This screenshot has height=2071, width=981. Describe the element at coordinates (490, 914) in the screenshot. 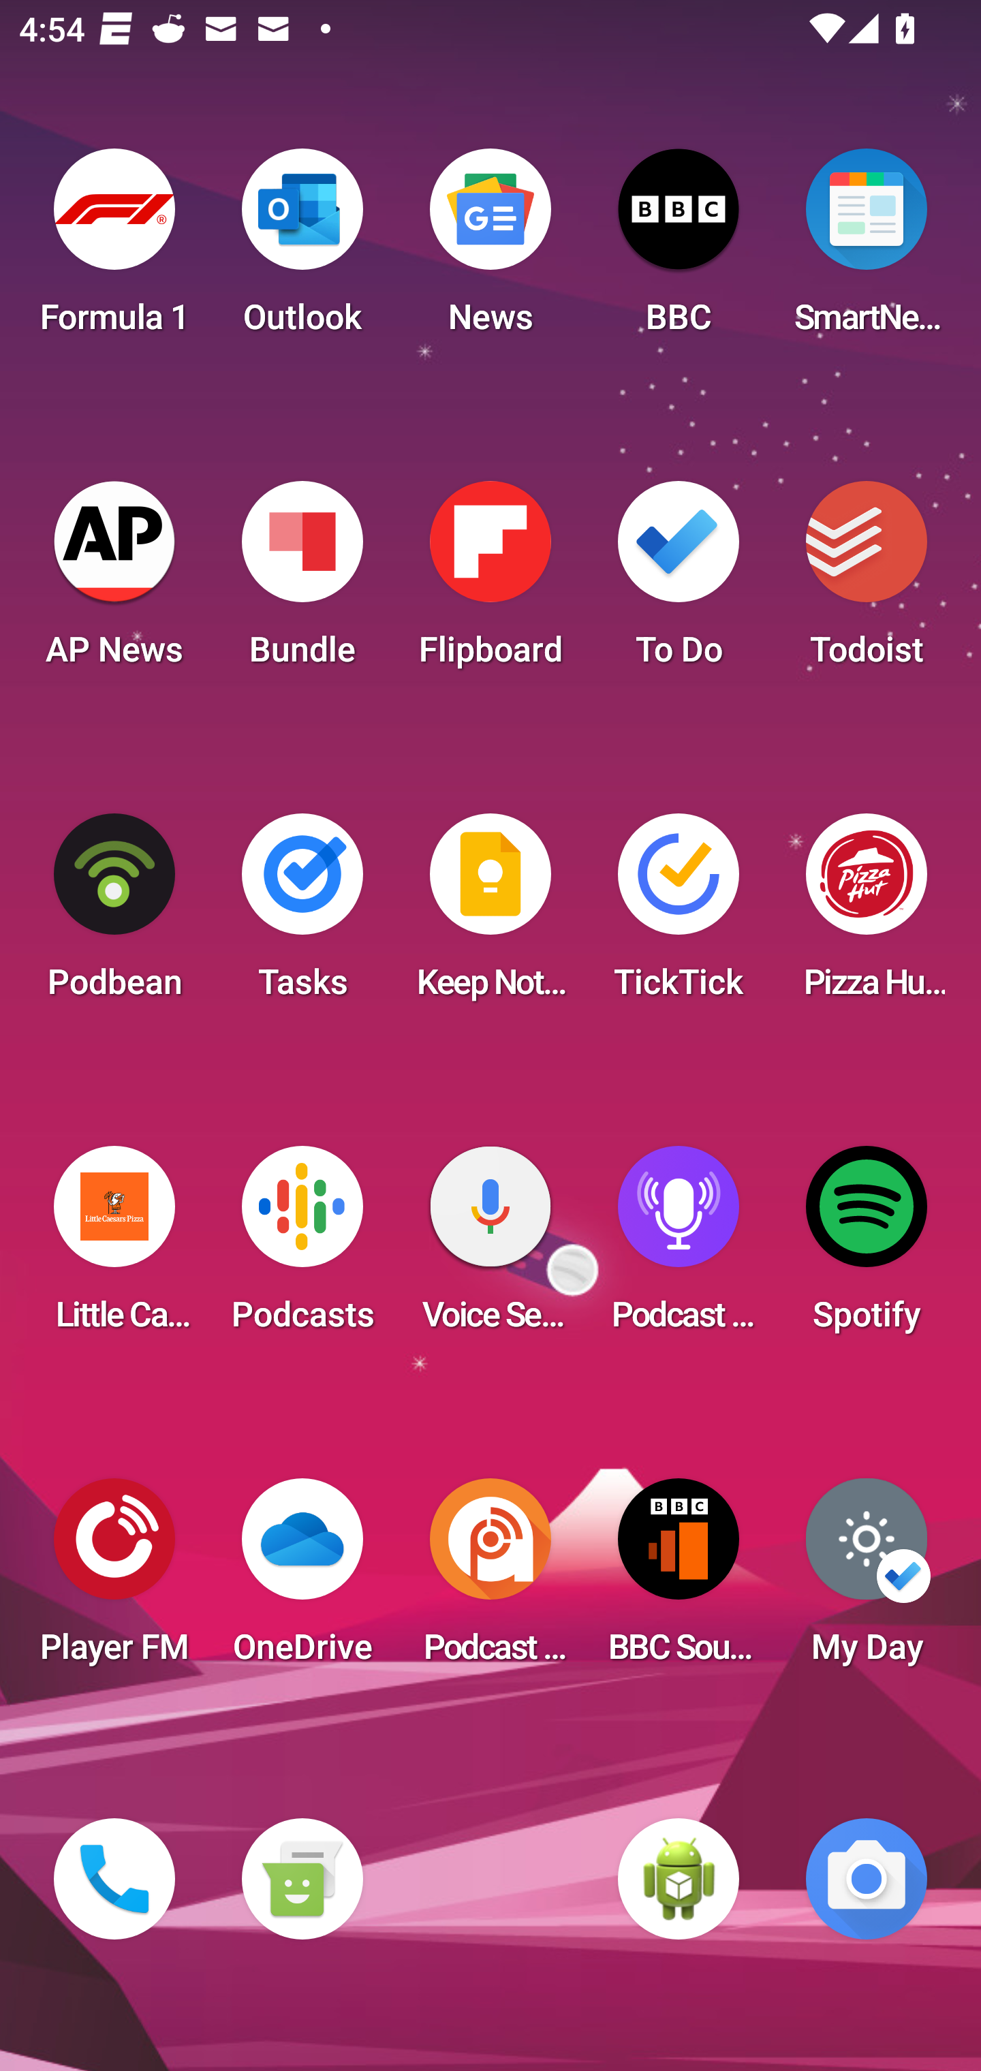

I see `Keep Notes` at that location.